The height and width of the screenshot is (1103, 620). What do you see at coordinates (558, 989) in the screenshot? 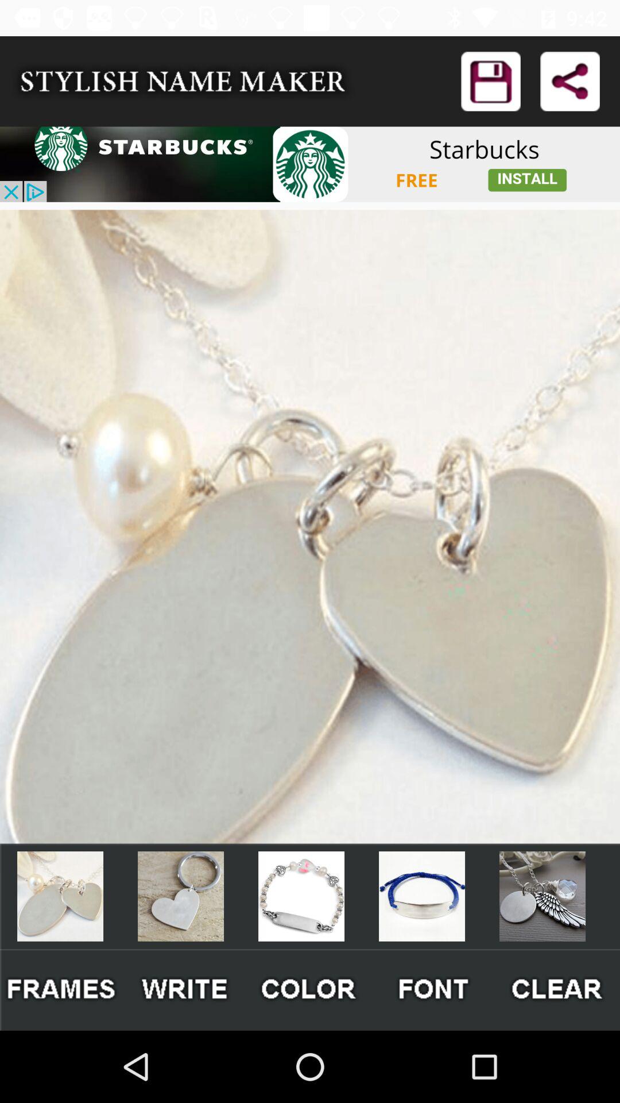
I see `clear button` at bounding box center [558, 989].